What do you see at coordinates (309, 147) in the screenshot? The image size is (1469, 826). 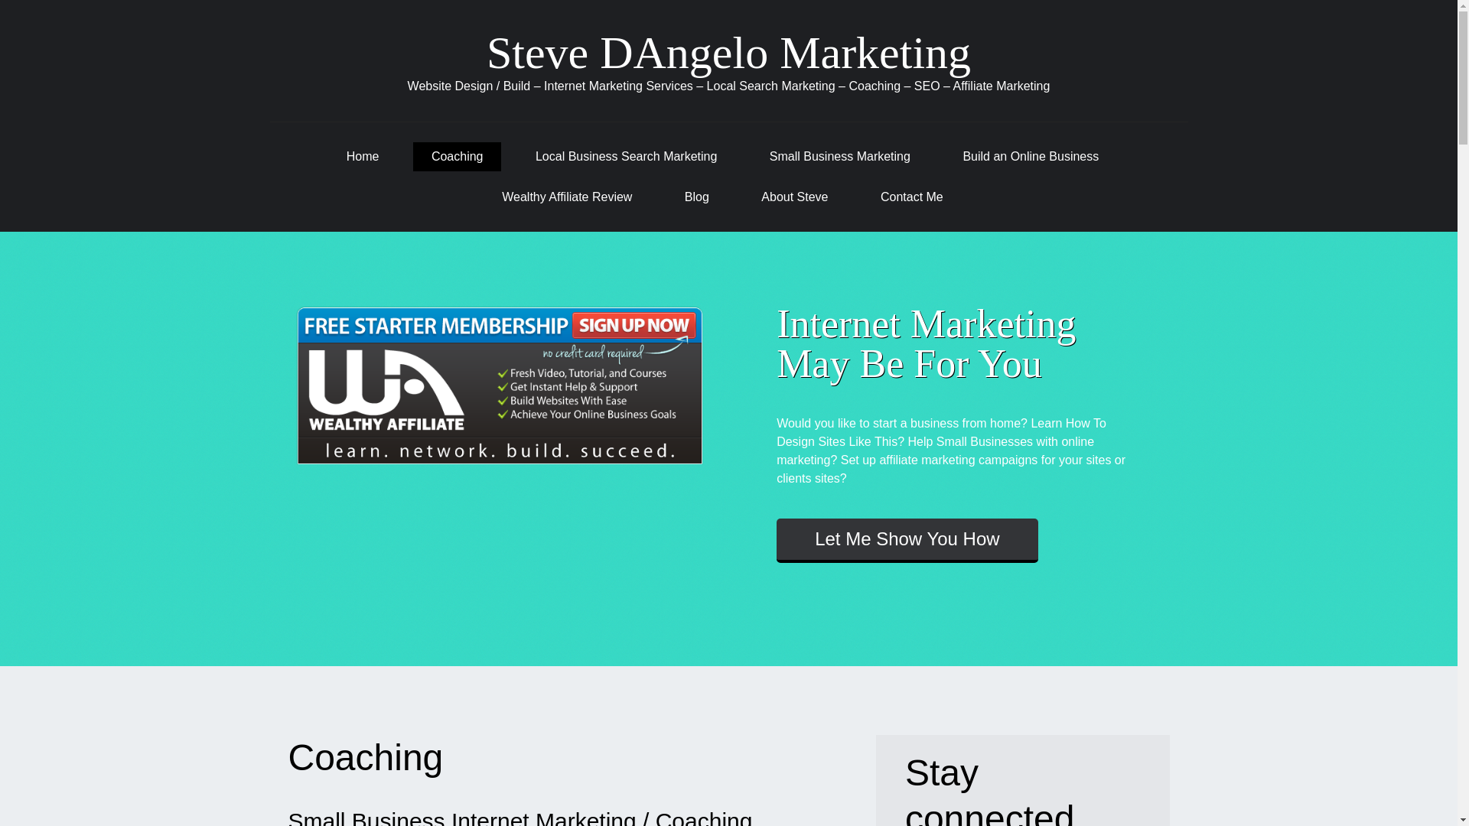 I see `Skip to content` at bounding box center [309, 147].